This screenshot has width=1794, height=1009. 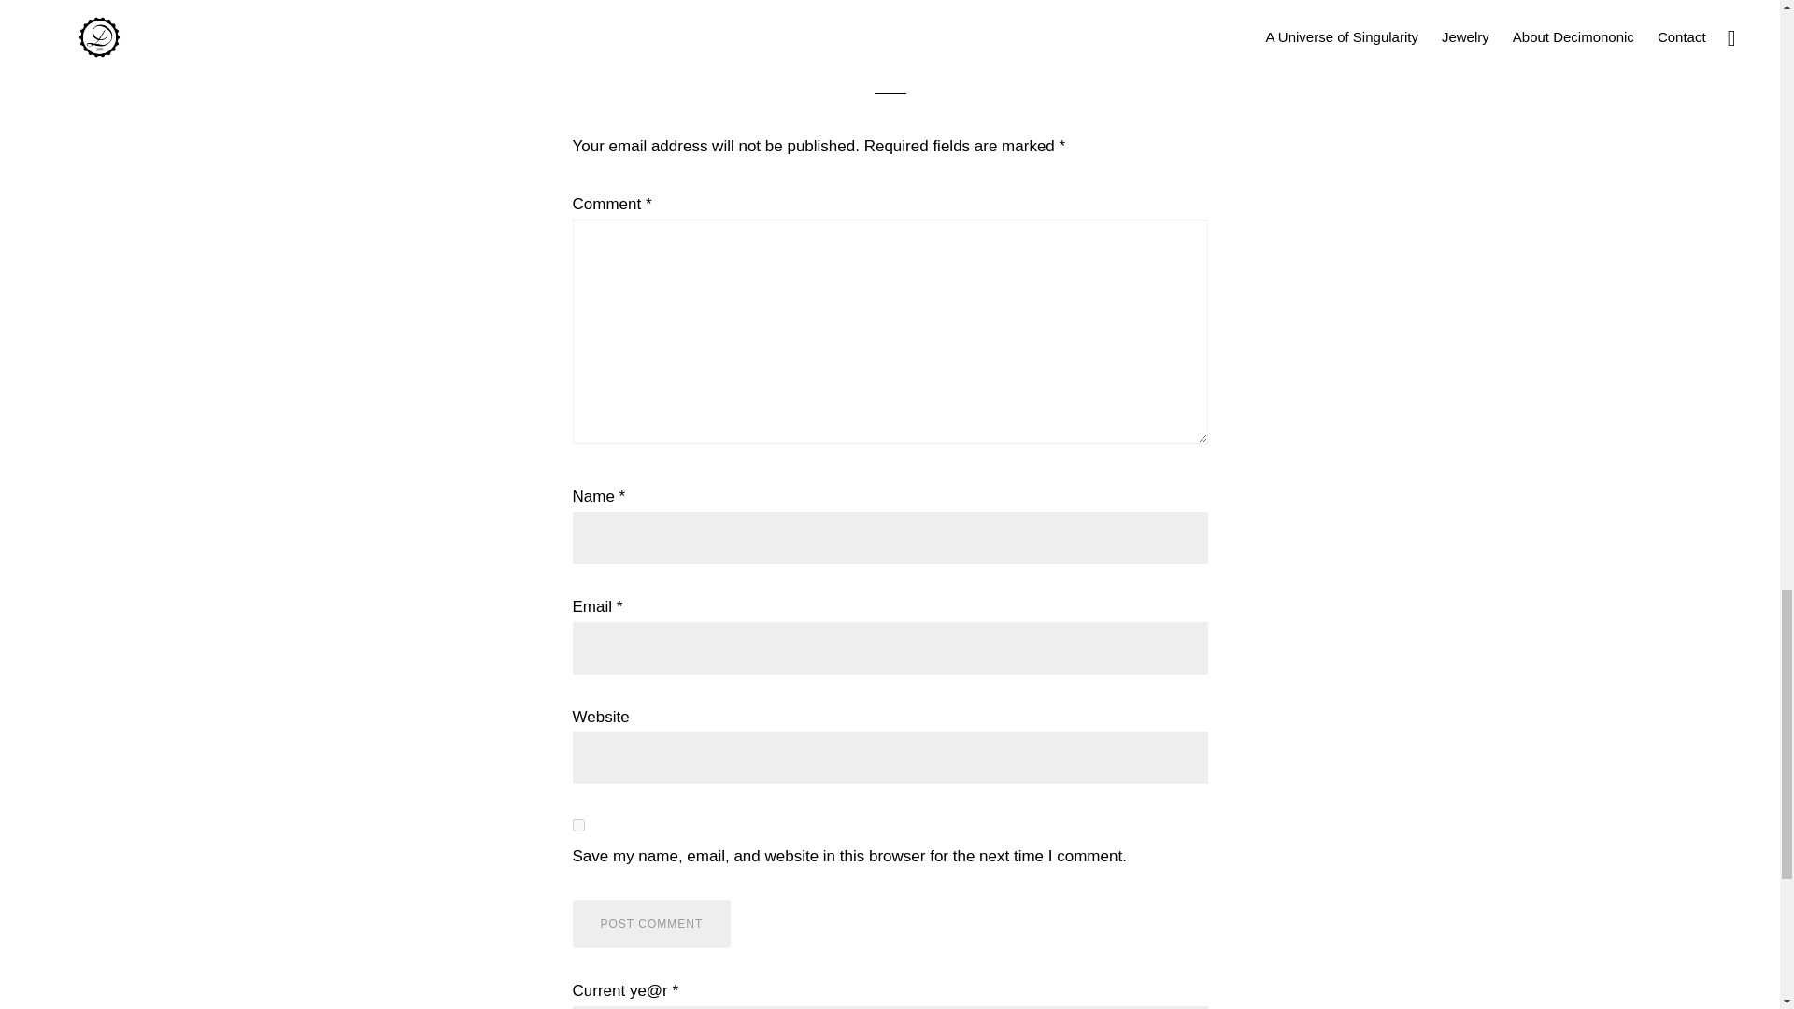 I want to click on Post Comment, so click(x=650, y=924).